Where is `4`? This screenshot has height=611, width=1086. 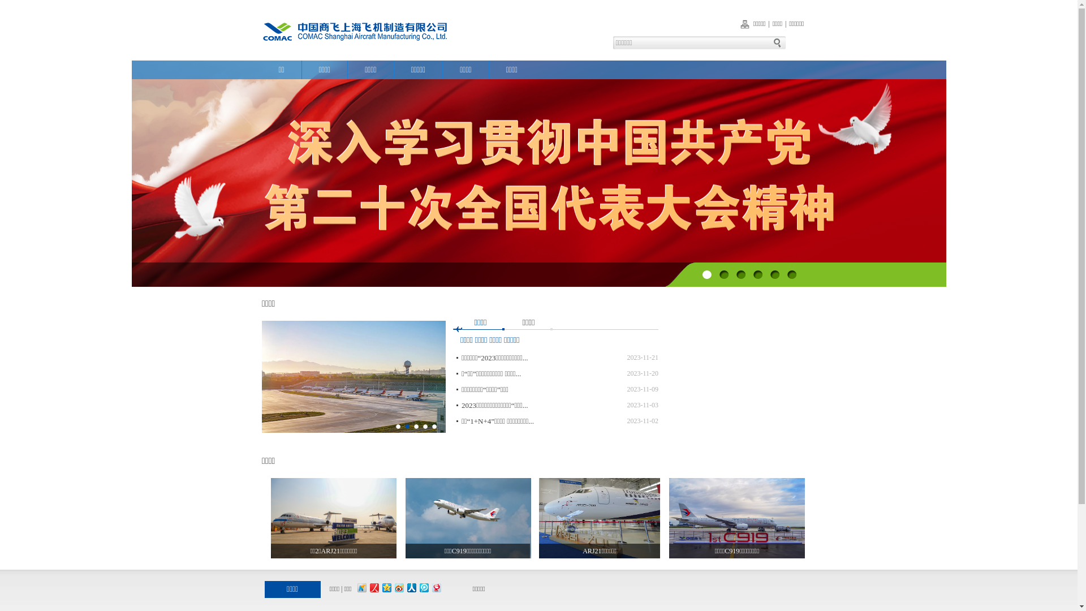
4 is located at coordinates (758, 275).